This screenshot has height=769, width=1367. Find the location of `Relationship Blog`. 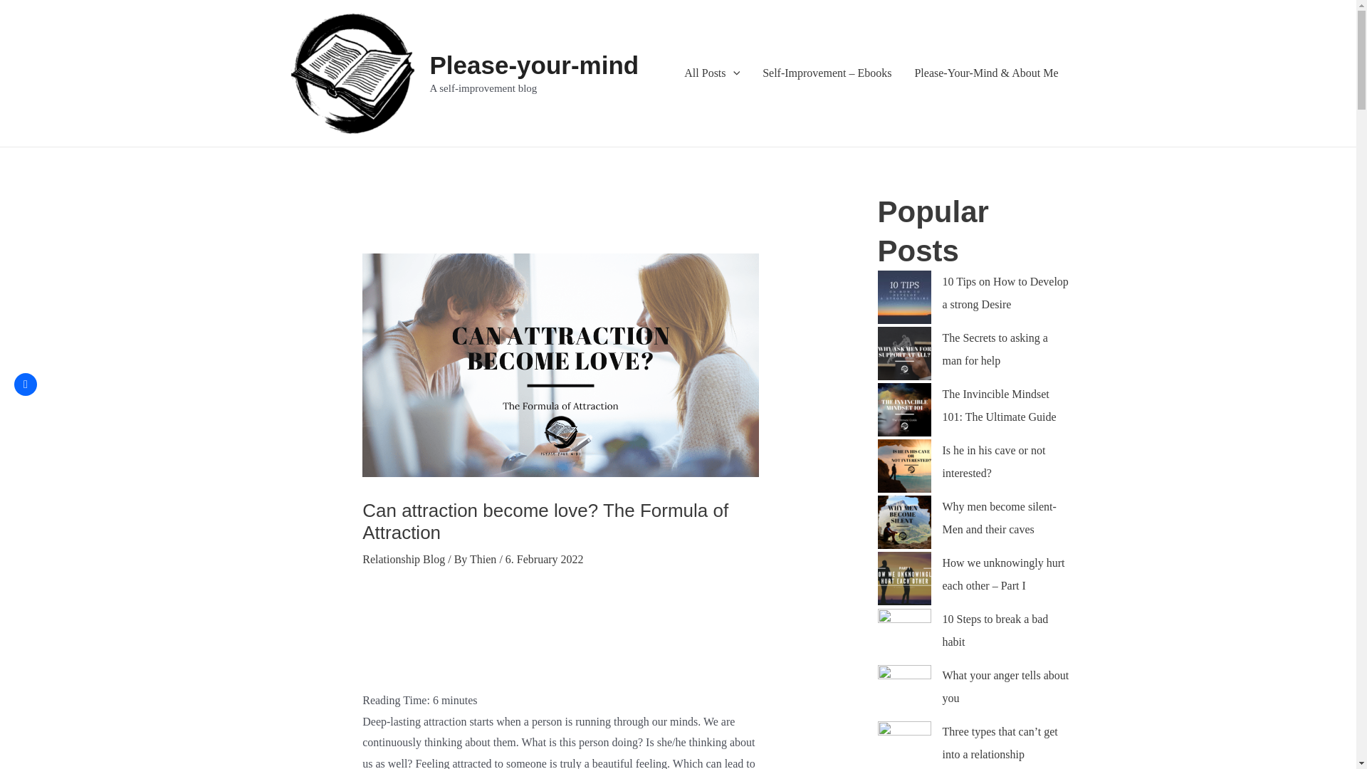

Relationship Blog is located at coordinates (403, 558).